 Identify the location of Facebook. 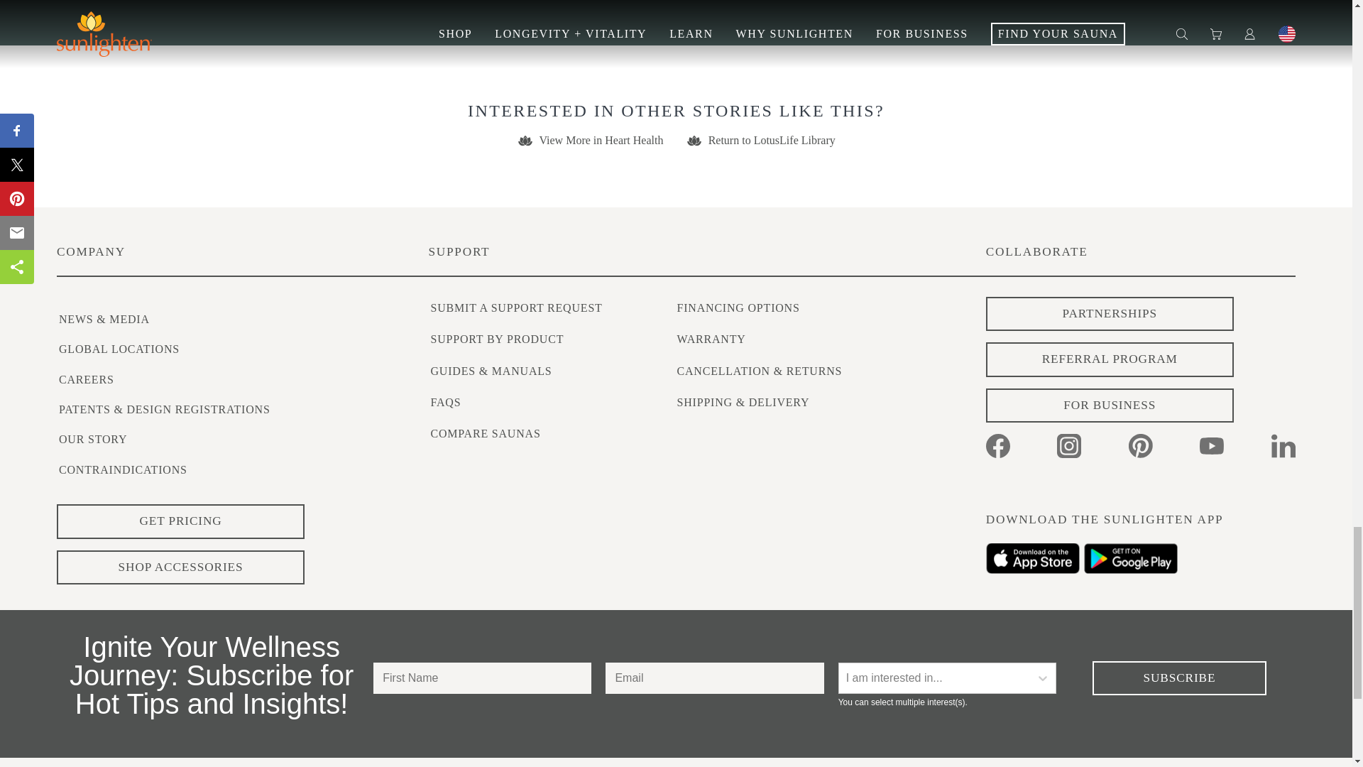
(997, 446).